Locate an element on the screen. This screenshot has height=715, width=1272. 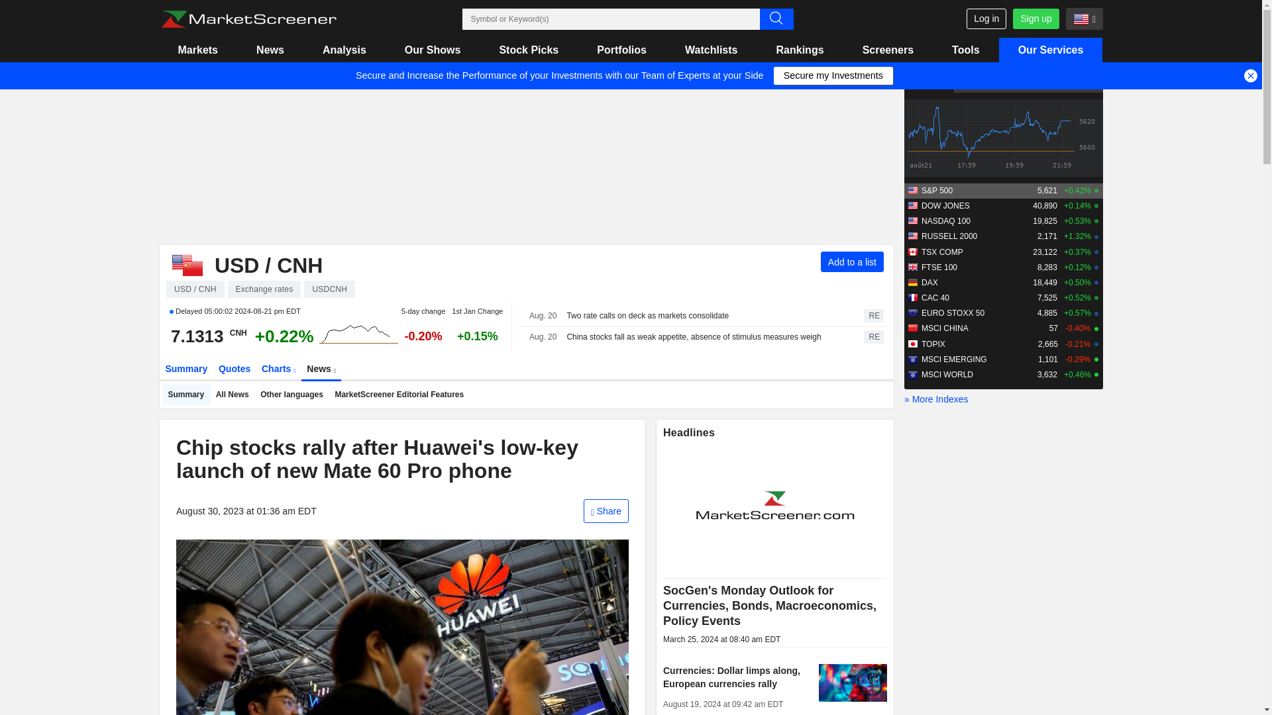
Advanced search is located at coordinates (776, 19).